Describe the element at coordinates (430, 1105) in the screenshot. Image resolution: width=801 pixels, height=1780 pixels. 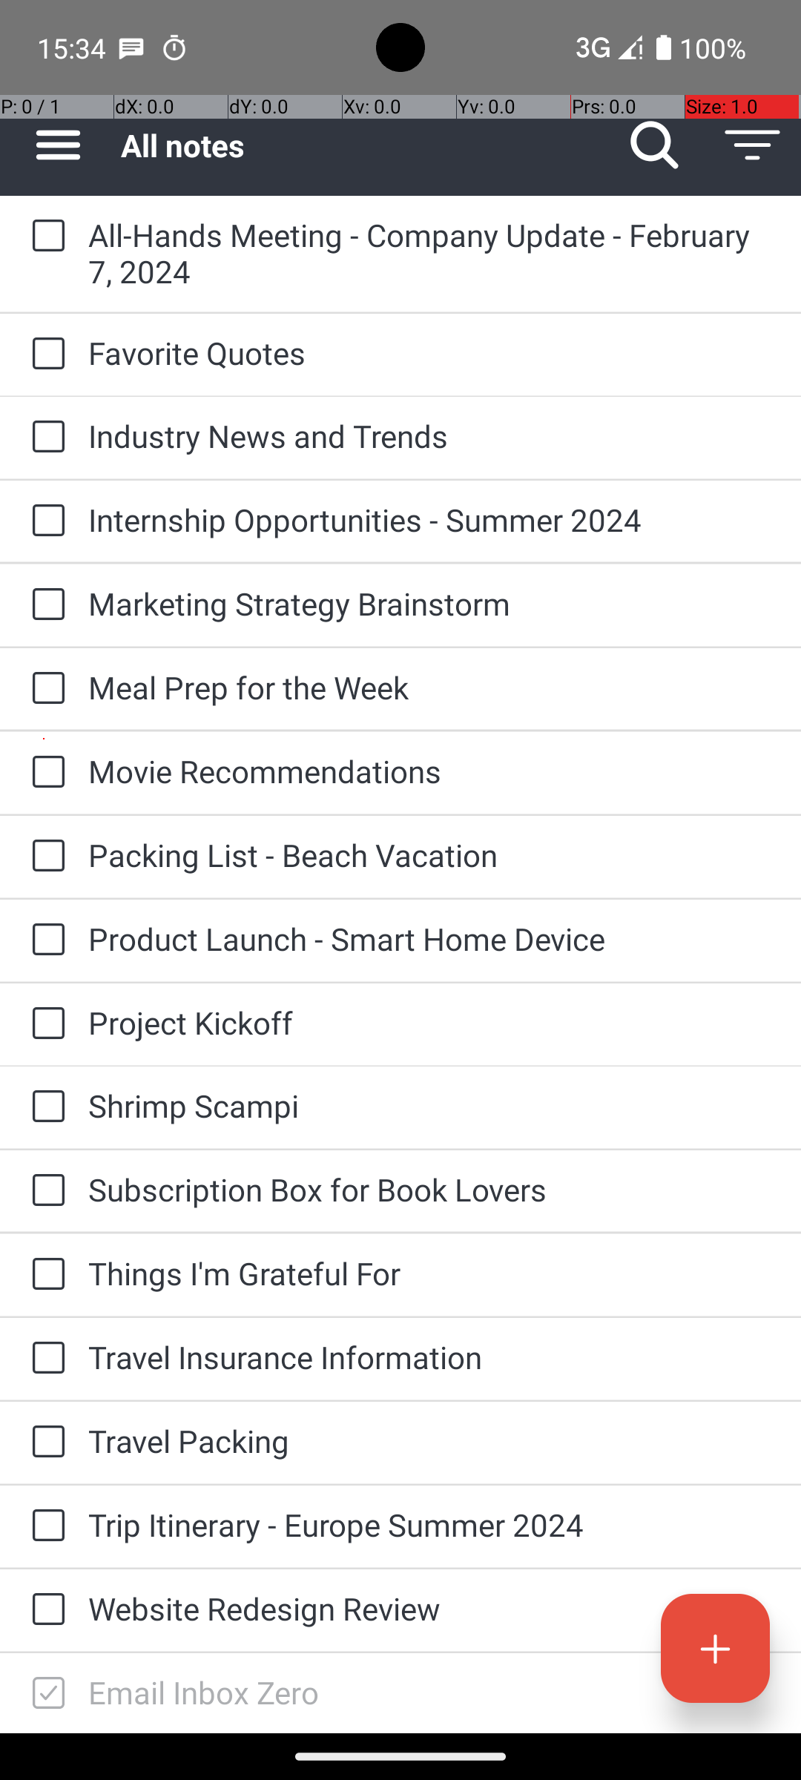
I see `Shrimp Scampi` at that location.